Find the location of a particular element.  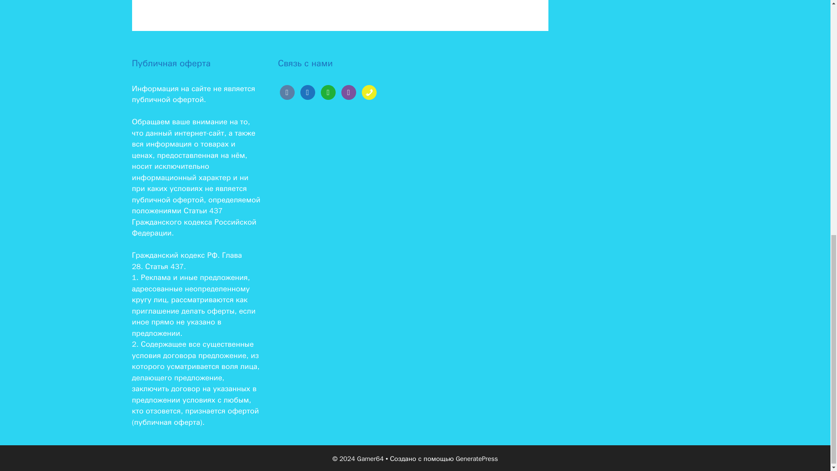

GeneratePress is located at coordinates (477, 459).